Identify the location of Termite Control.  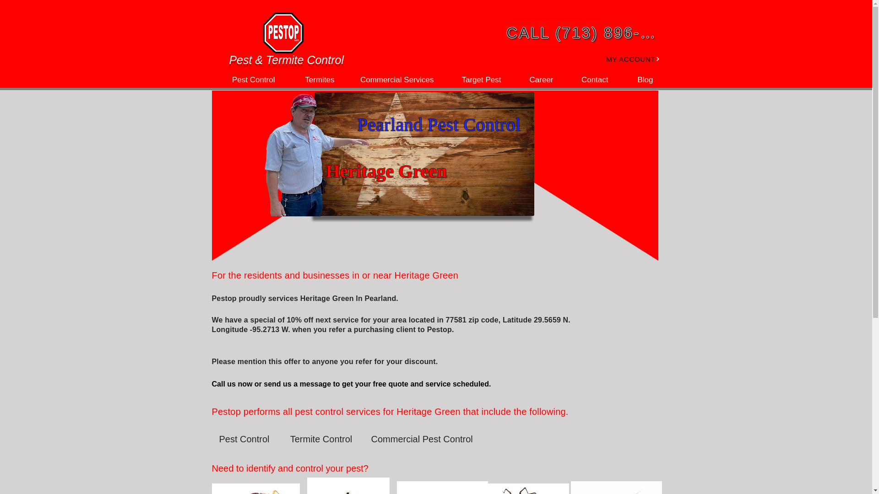
(320, 439).